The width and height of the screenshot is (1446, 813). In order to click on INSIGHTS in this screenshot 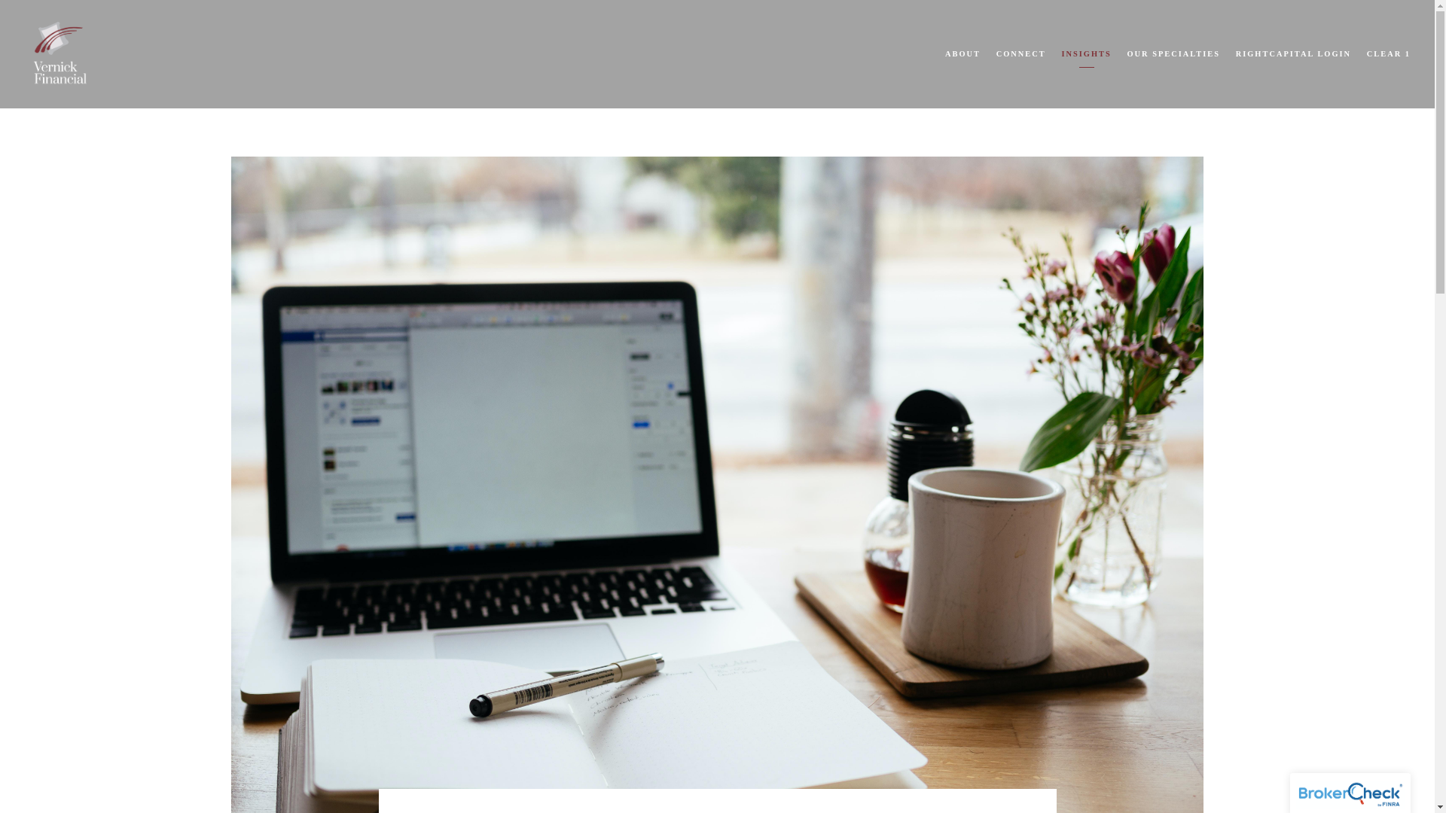, I will do `click(1086, 54)`.